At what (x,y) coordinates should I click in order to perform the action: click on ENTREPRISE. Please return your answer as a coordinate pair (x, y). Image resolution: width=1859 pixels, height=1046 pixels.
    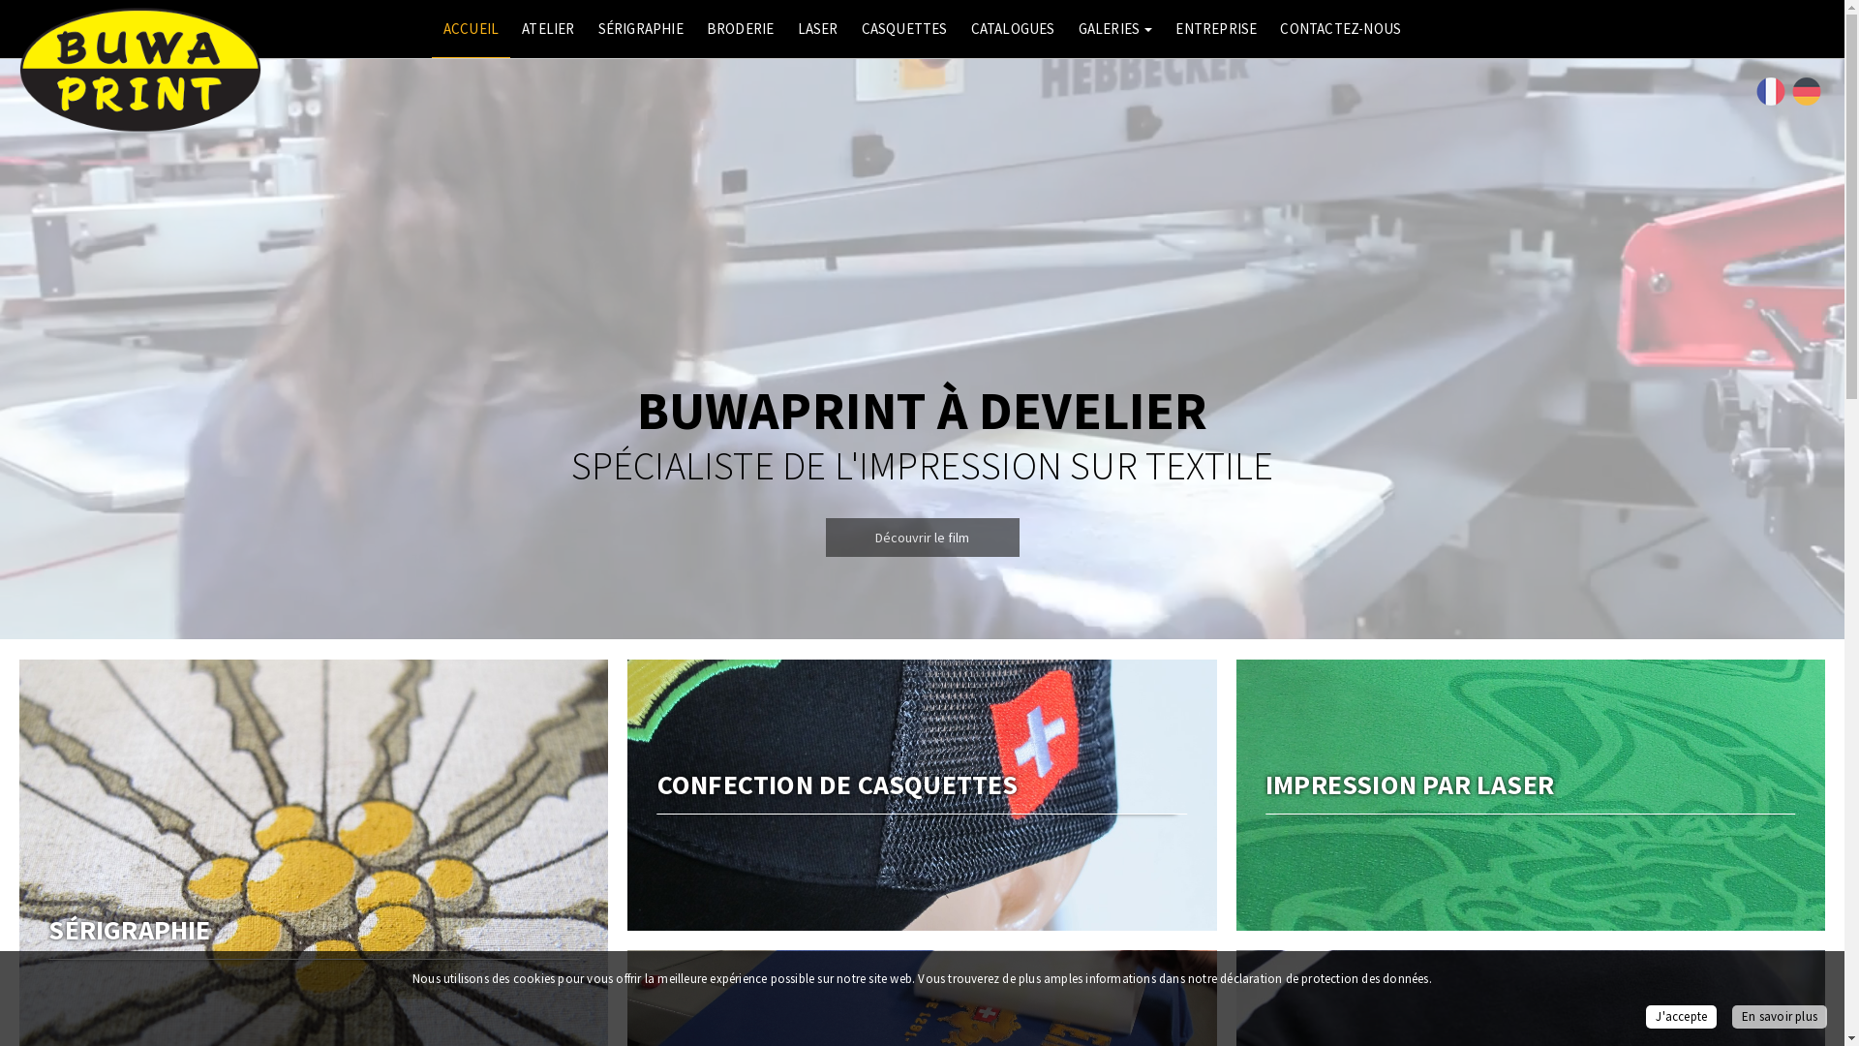
    Looking at the image, I should click on (1216, 29).